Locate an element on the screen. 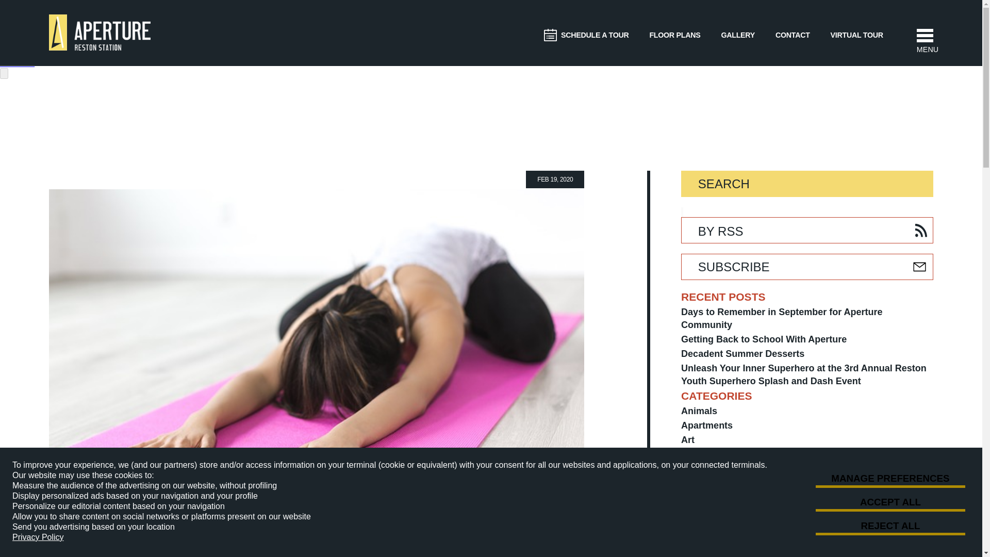 The width and height of the screenshot is (990, 557). ACCEPT ALL is located at coordinates (890, 502).